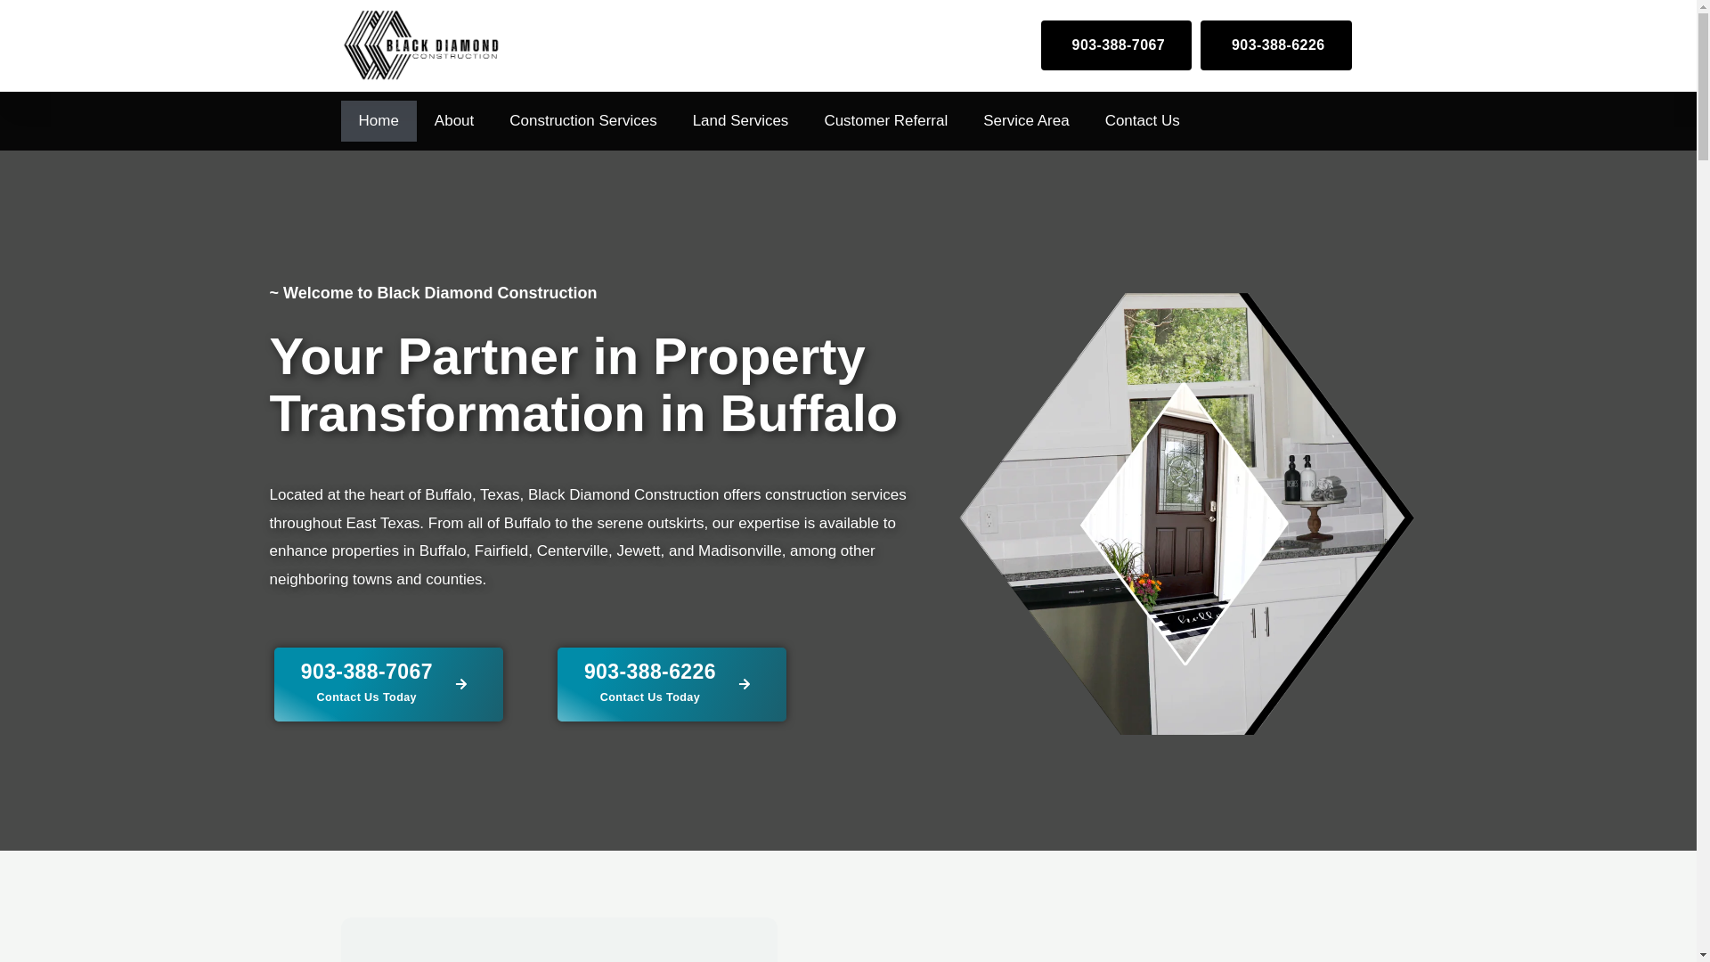  Describe the element at coordinates (378, 121) in the screenshot. I see `Home` at that location.